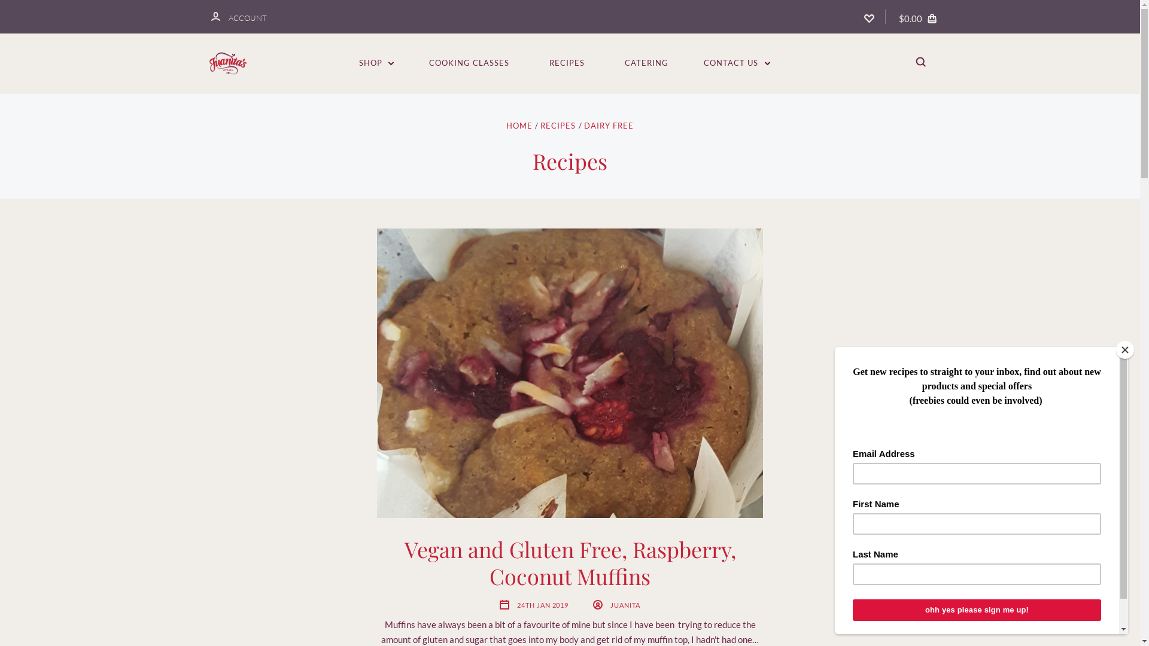  What do you see at coordinates (377, 63) in the screenshot?
I see `SHOP DROPDOWN_ARROW` at bounding box center [377, 63].